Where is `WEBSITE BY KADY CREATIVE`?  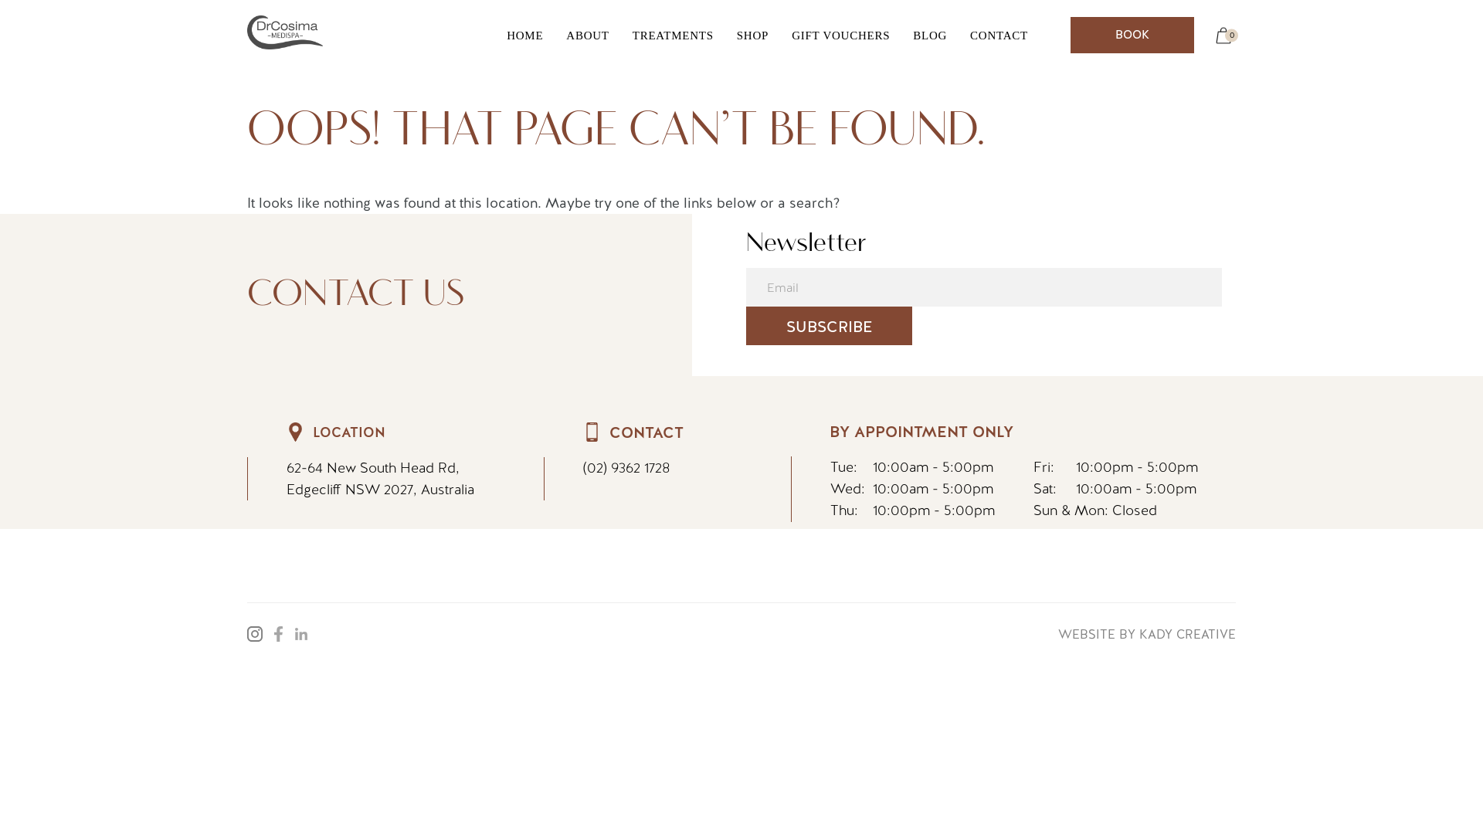 WEBSITE BY KADY CREATIVE is located at coordinates (1147, 635).